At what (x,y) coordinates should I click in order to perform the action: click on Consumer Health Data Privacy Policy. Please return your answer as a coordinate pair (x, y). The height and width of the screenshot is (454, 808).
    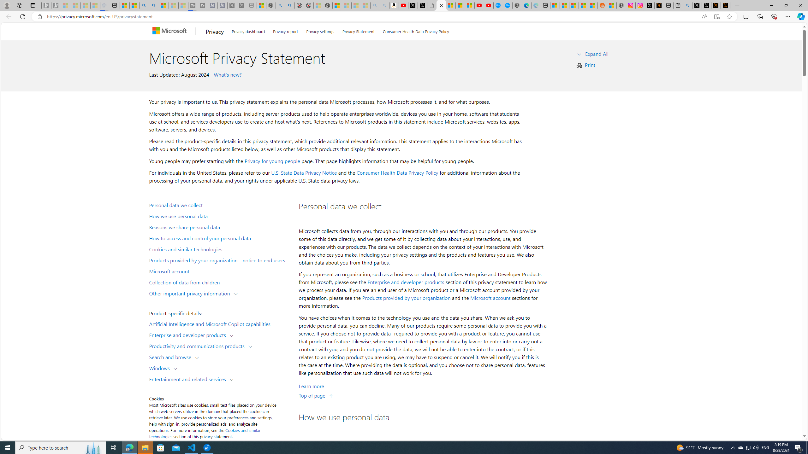
    Looking at the image, I should click on (397, 173).